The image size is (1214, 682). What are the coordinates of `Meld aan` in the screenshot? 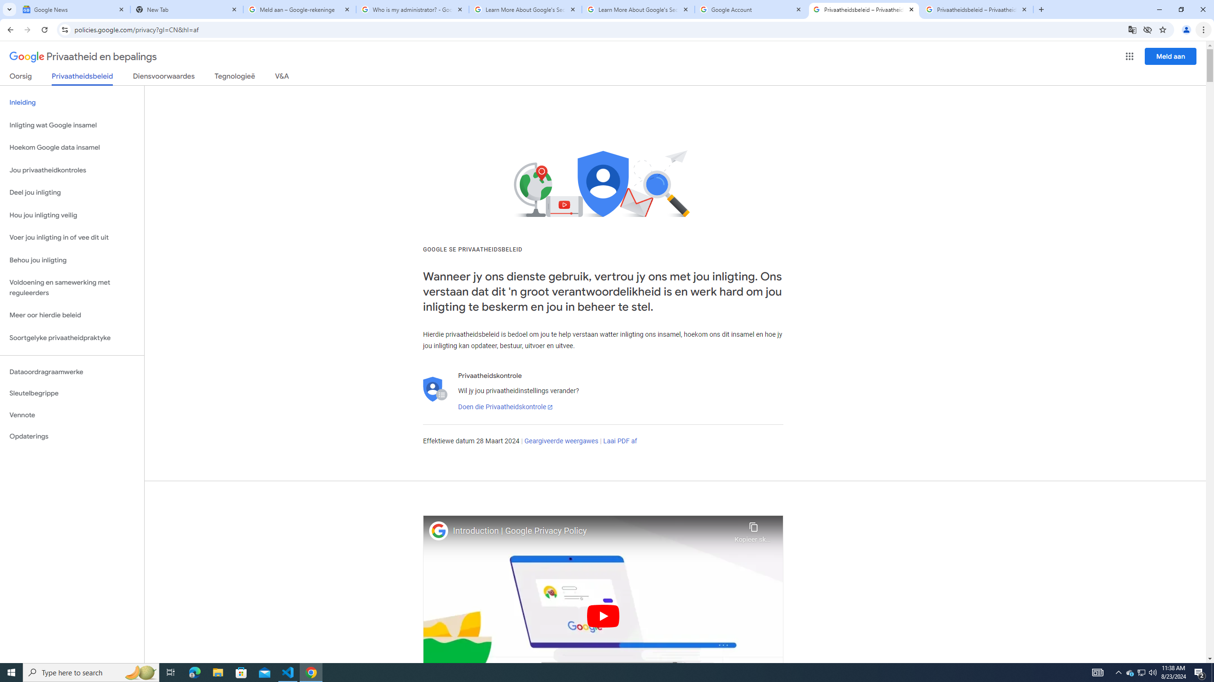 It's located at (1171, 56).